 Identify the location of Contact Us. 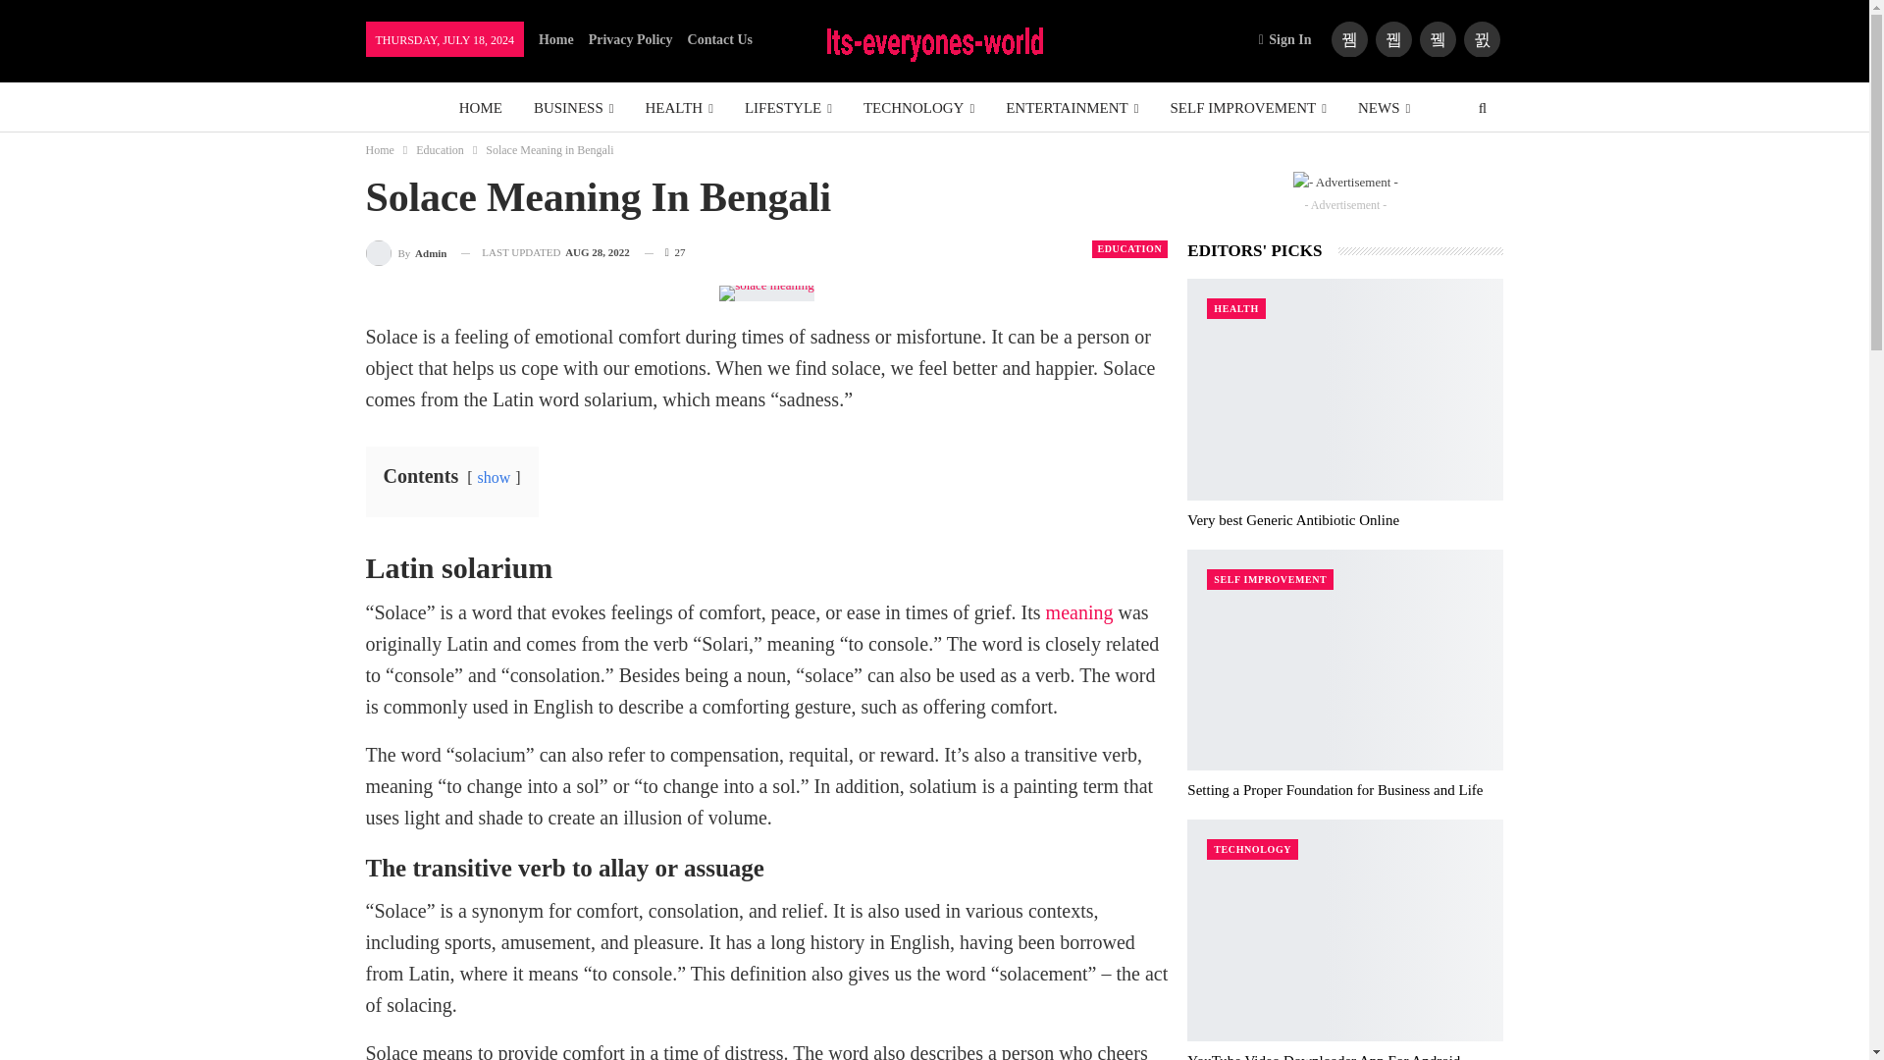
(720, 39).